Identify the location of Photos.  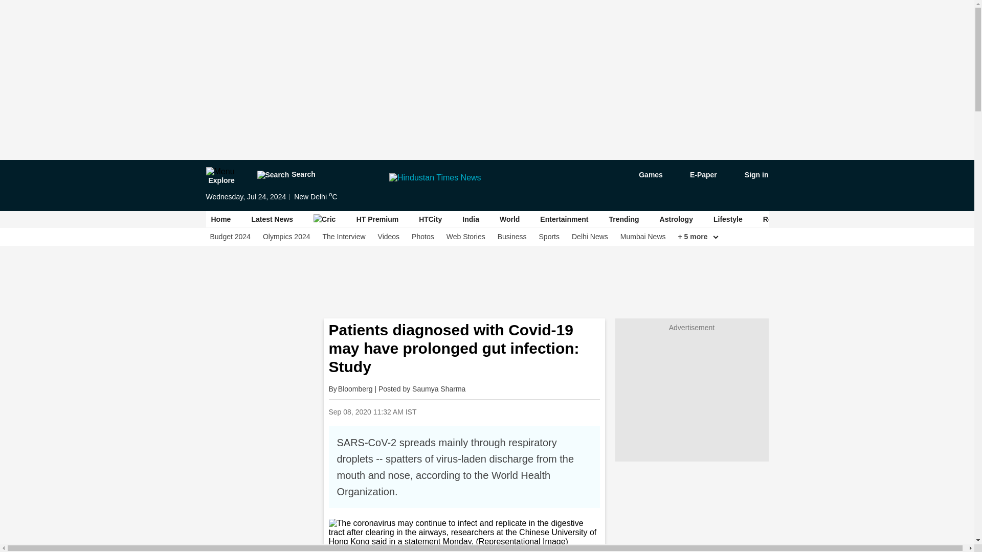
(422, 237).